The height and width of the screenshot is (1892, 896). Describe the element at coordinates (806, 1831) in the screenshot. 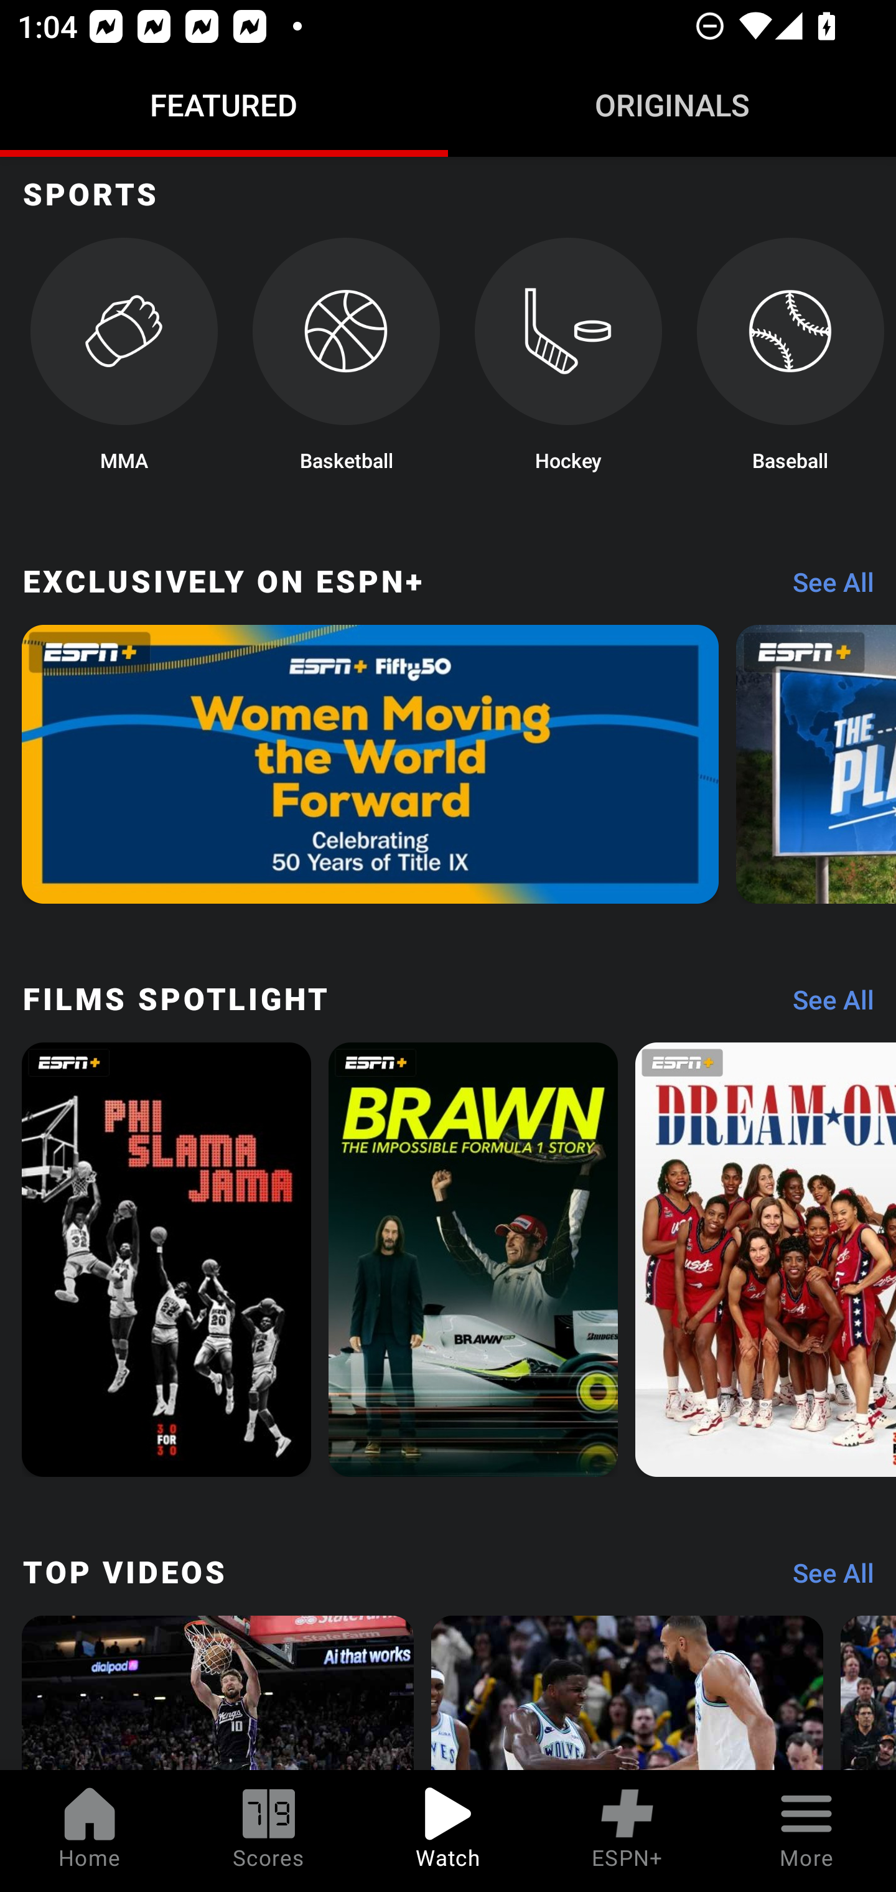

I see `More` at that location.